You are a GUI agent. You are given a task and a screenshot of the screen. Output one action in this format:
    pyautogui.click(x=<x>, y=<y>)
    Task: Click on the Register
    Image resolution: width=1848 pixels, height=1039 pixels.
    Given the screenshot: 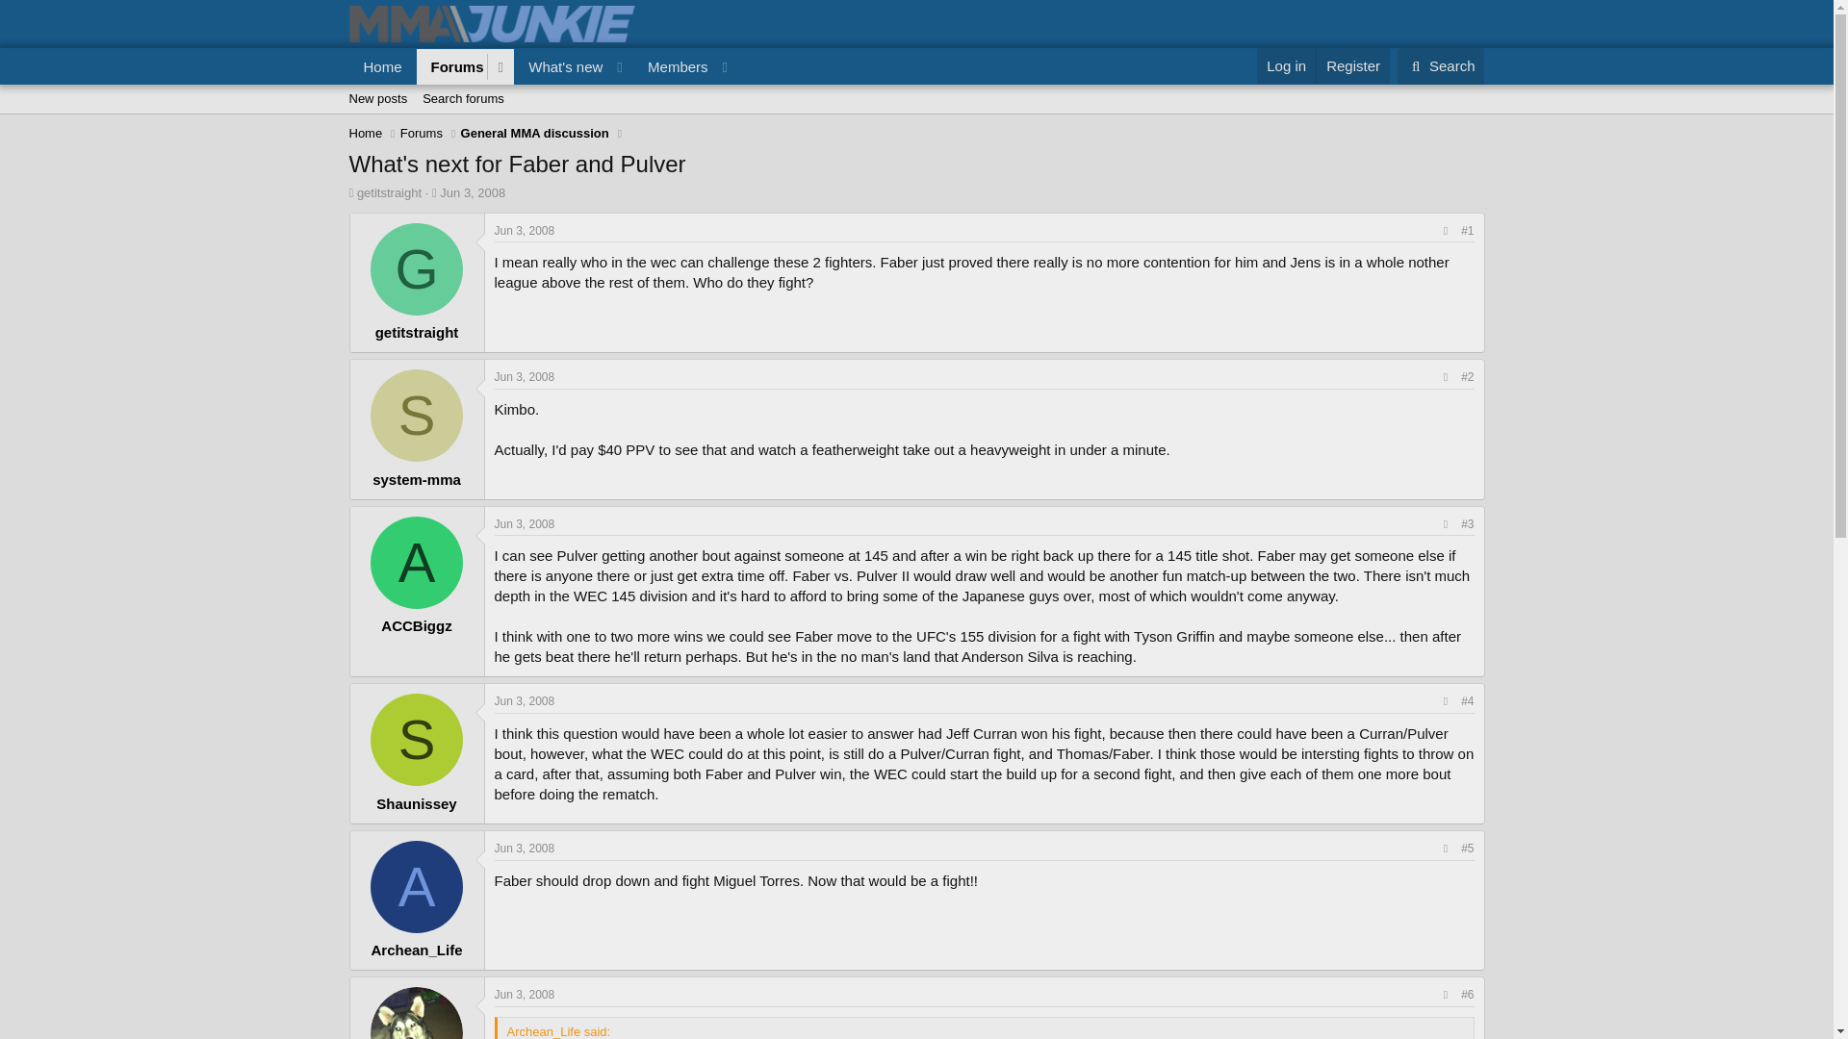 What is the action you would take?
    pyautogui.click(x=1352, y=65)
    